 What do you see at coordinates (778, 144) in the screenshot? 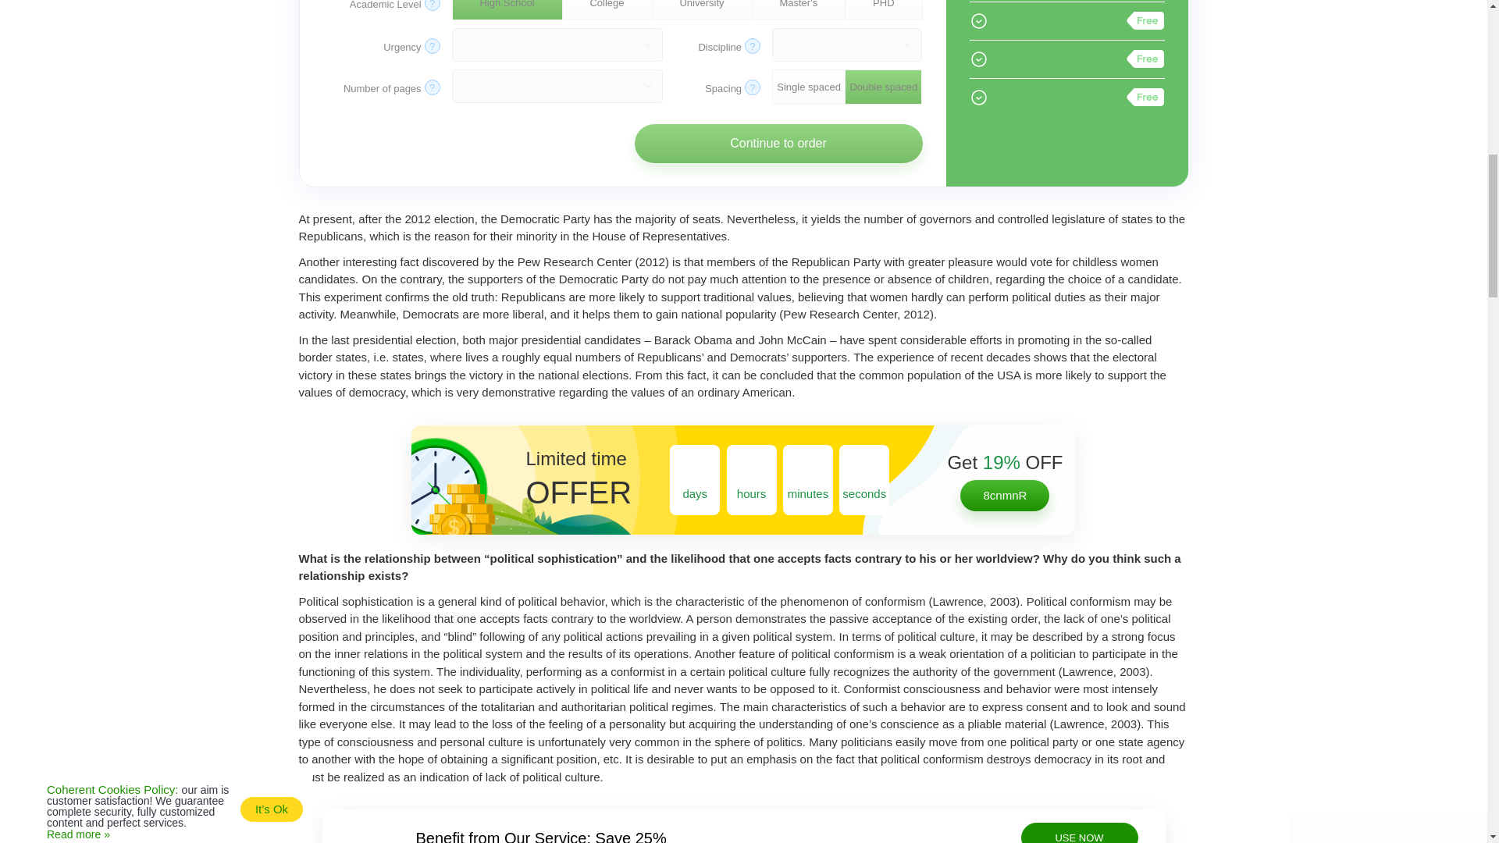
I see `Continue to order` at bounding box center [778, 144].